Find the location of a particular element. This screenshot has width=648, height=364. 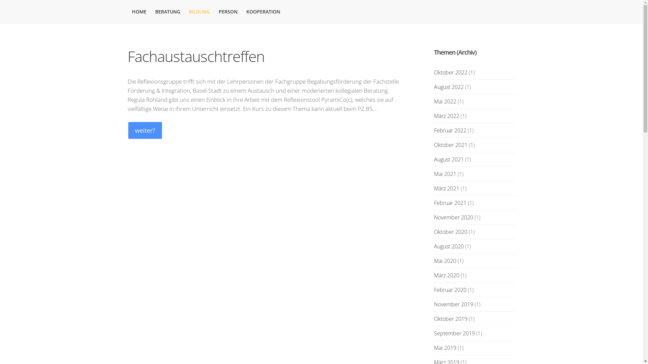

Februar 2020 is located at coordinates (450, 290).